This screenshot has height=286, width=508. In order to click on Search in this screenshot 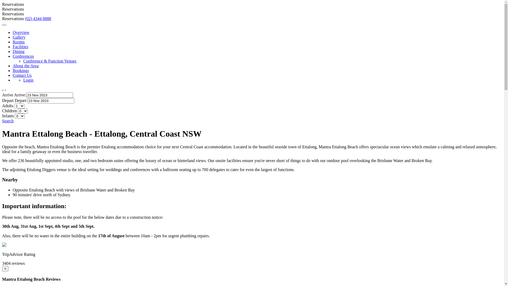, I will do `click(8, 121)`.